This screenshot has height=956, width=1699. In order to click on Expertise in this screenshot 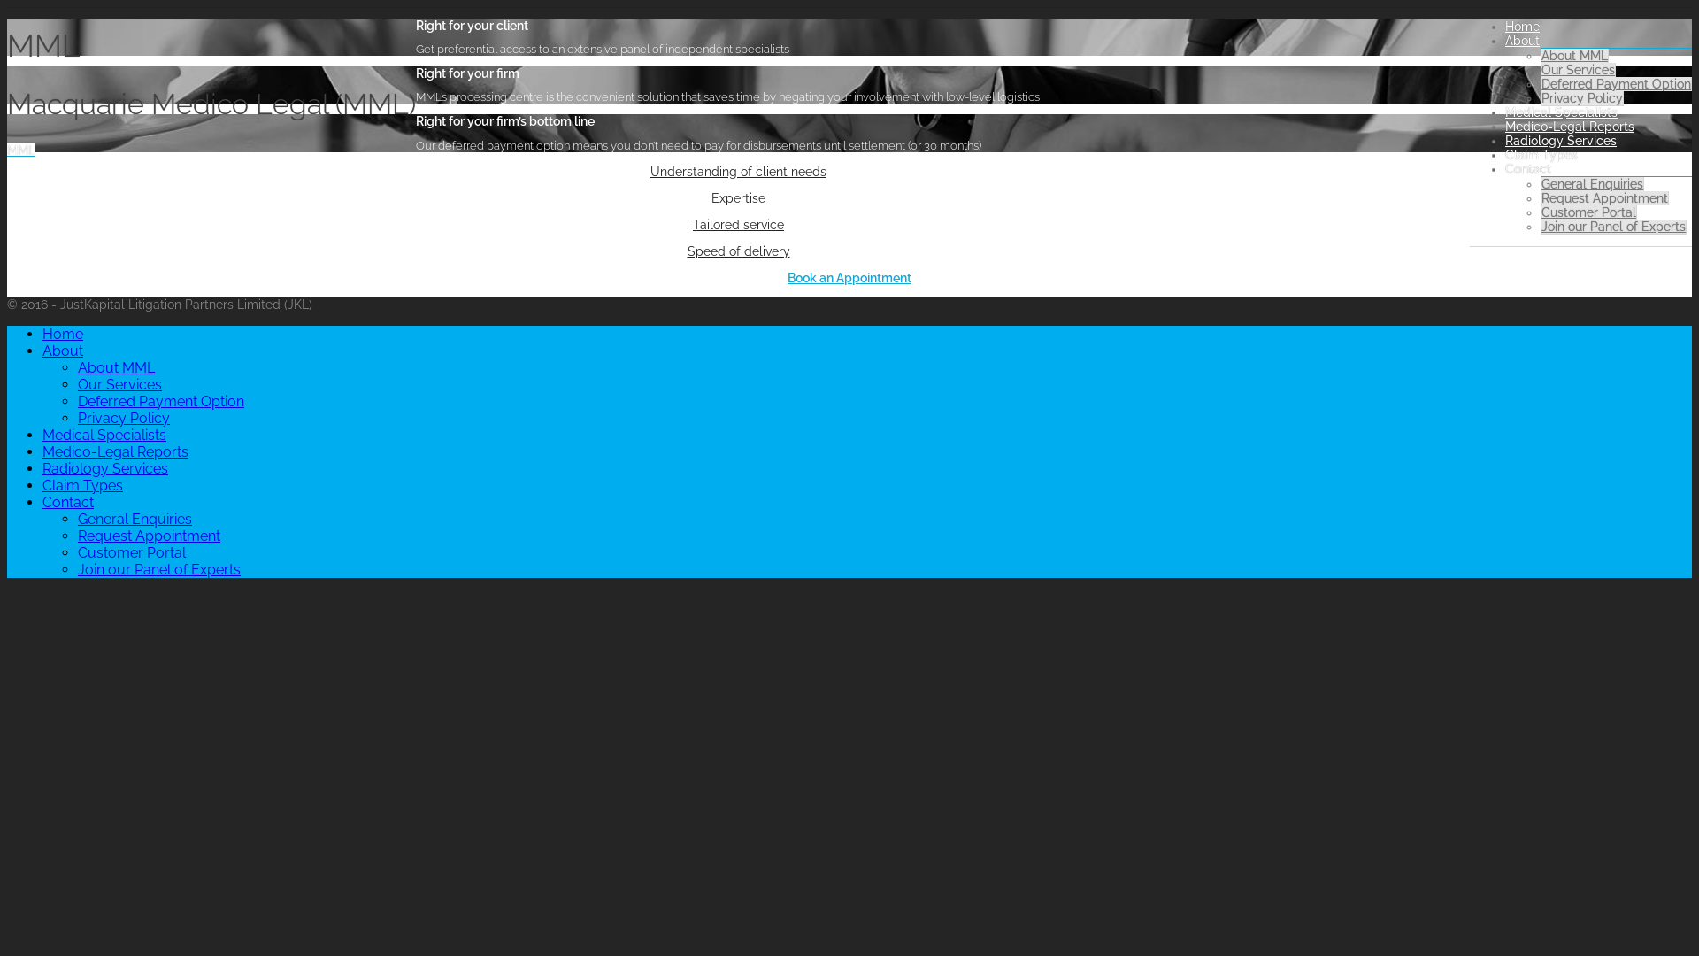, I will do `click(738, 198)`.